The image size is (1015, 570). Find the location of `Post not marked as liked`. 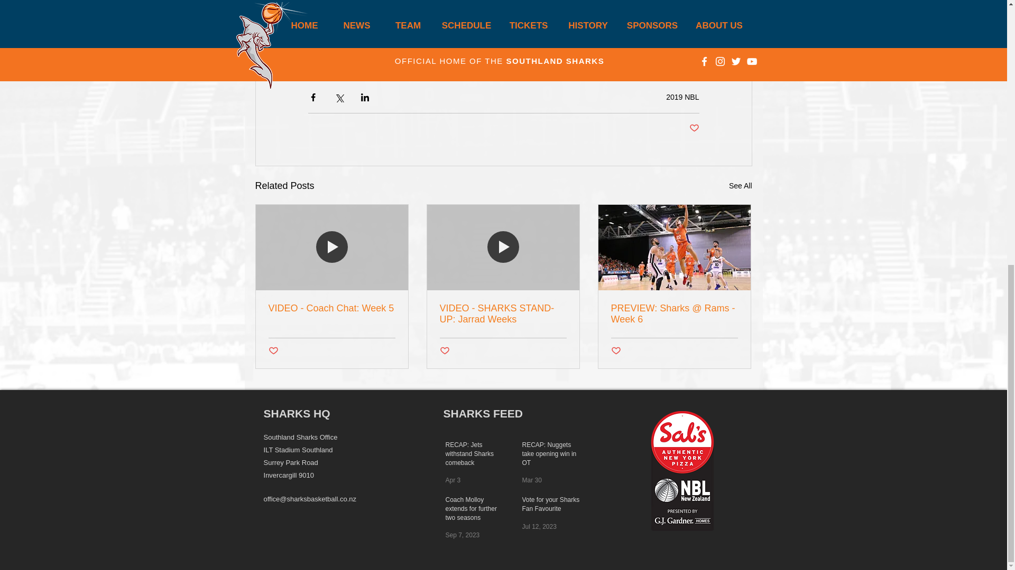

Post not marked as liked is located at coordinates (444, 351).